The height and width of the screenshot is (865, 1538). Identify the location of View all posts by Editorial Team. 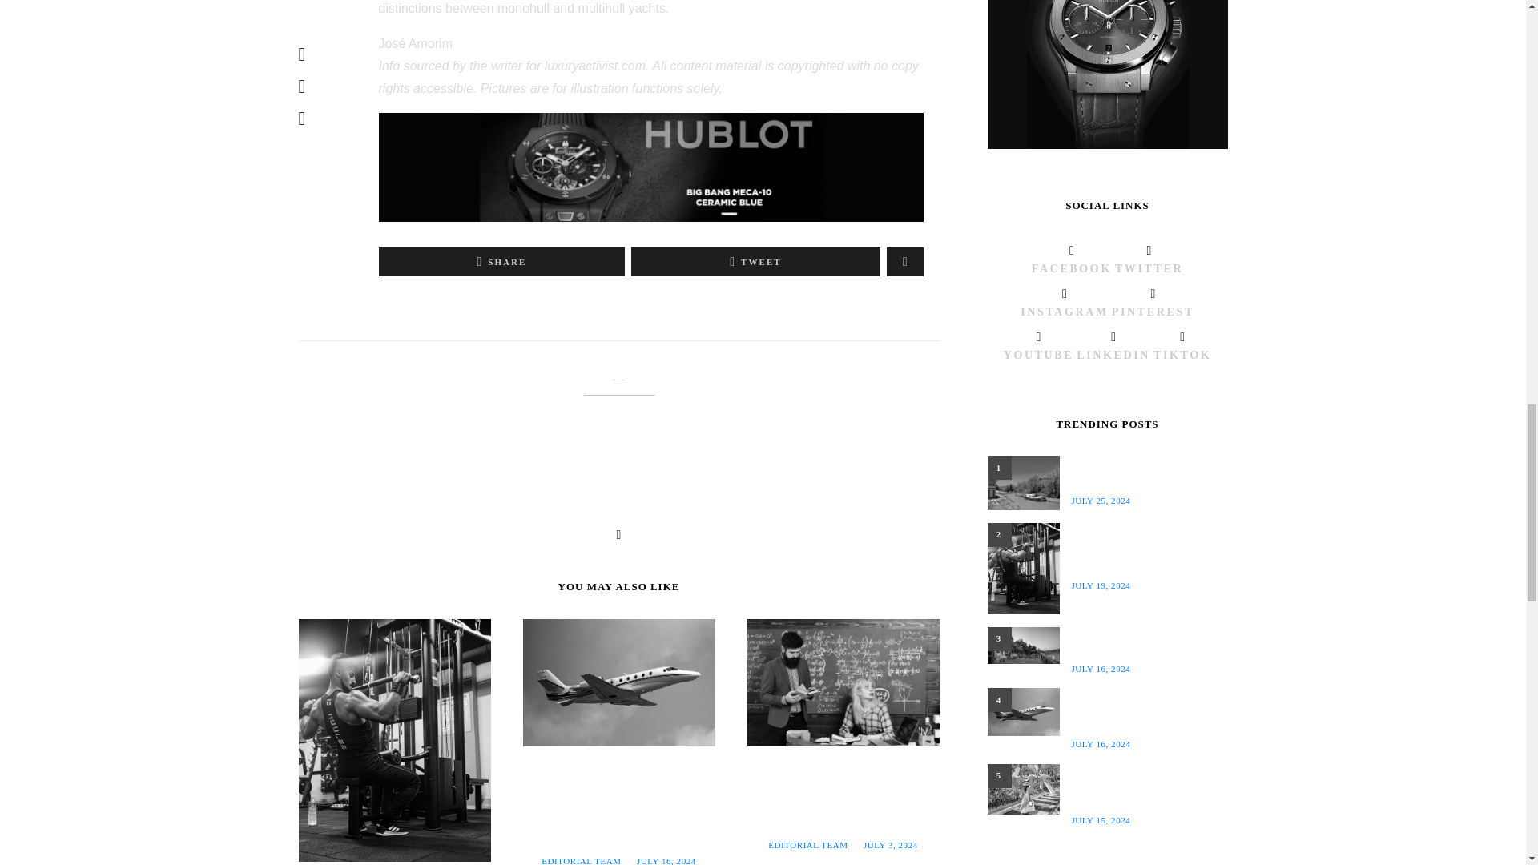
(581, 860).